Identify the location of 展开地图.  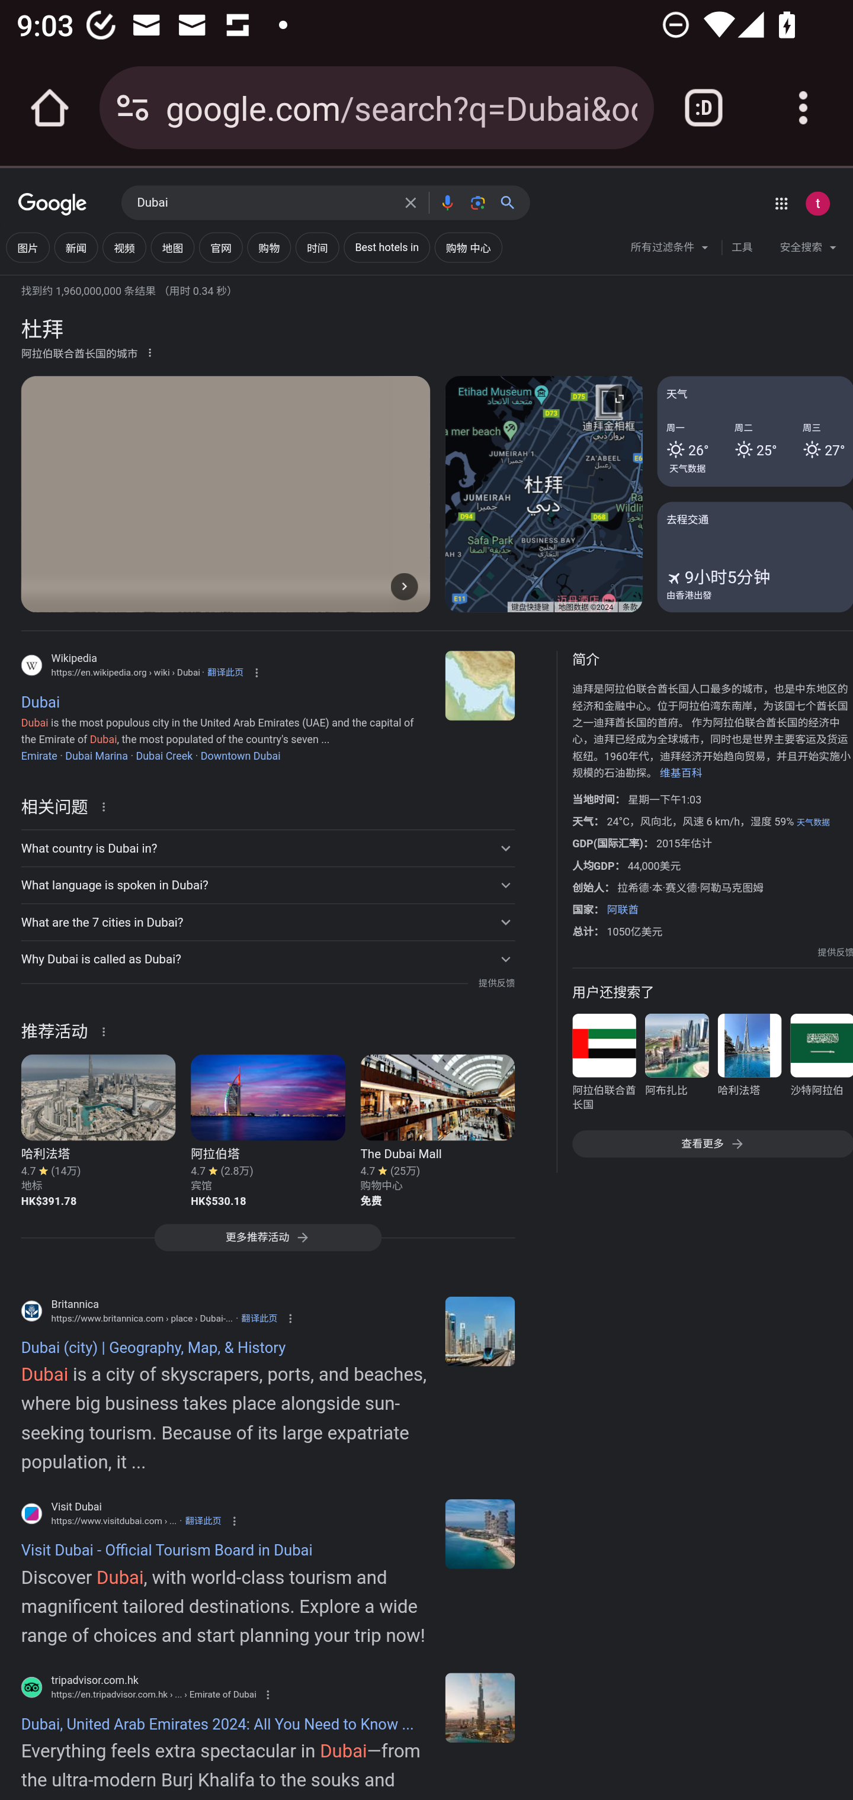
(619, 398).